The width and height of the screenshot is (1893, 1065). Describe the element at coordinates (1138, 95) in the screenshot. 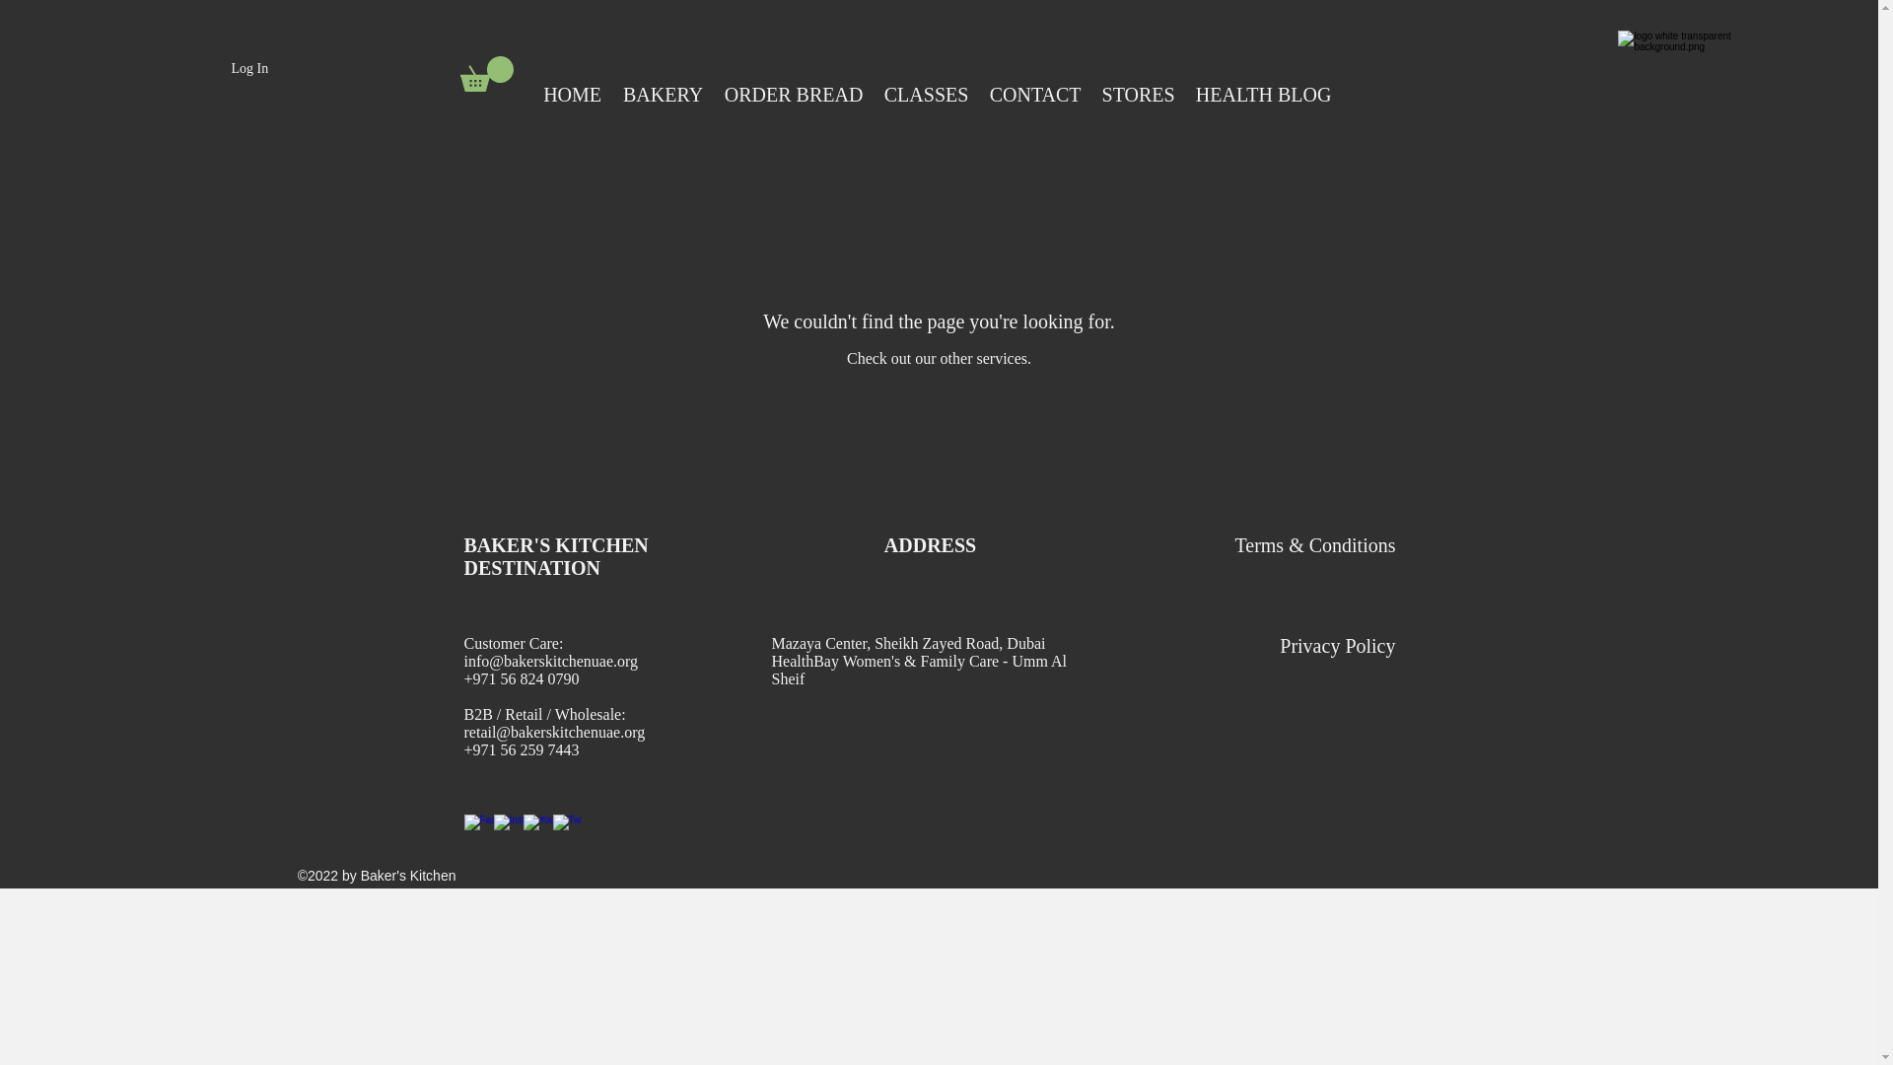

I see `STORES` at that location.